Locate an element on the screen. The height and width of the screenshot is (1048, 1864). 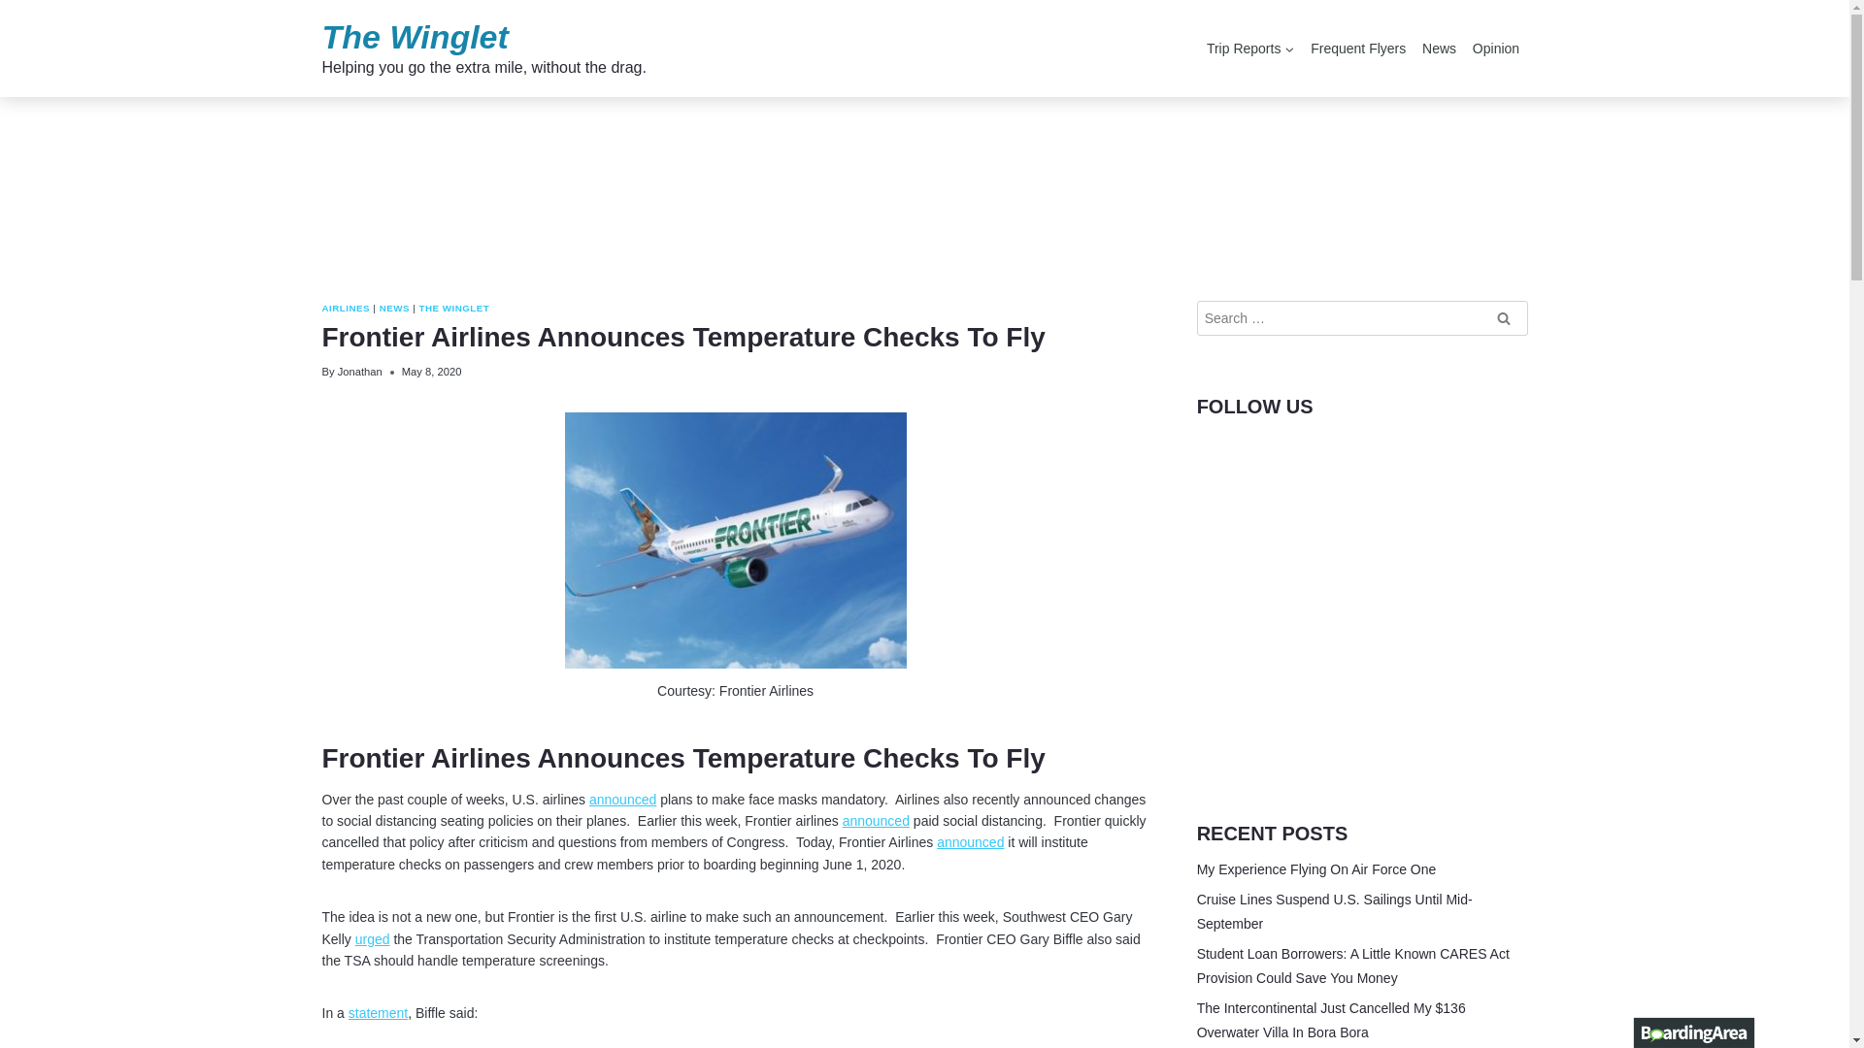
NEWS is located at coordinates (394, 308).